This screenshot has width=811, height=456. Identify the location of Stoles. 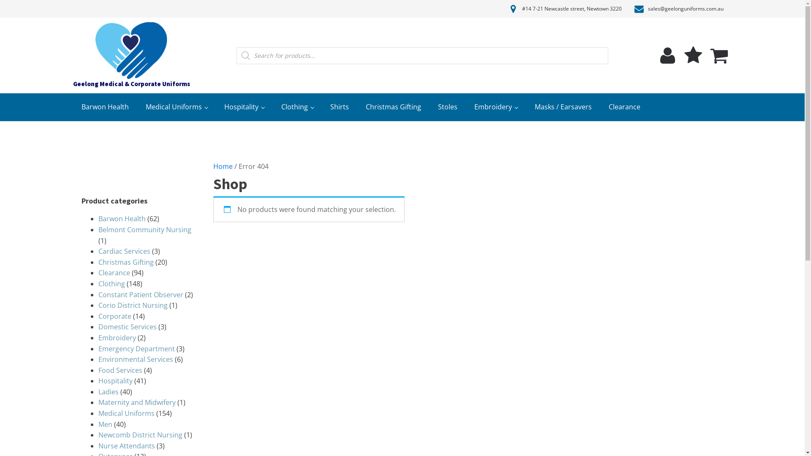
(448, 107).